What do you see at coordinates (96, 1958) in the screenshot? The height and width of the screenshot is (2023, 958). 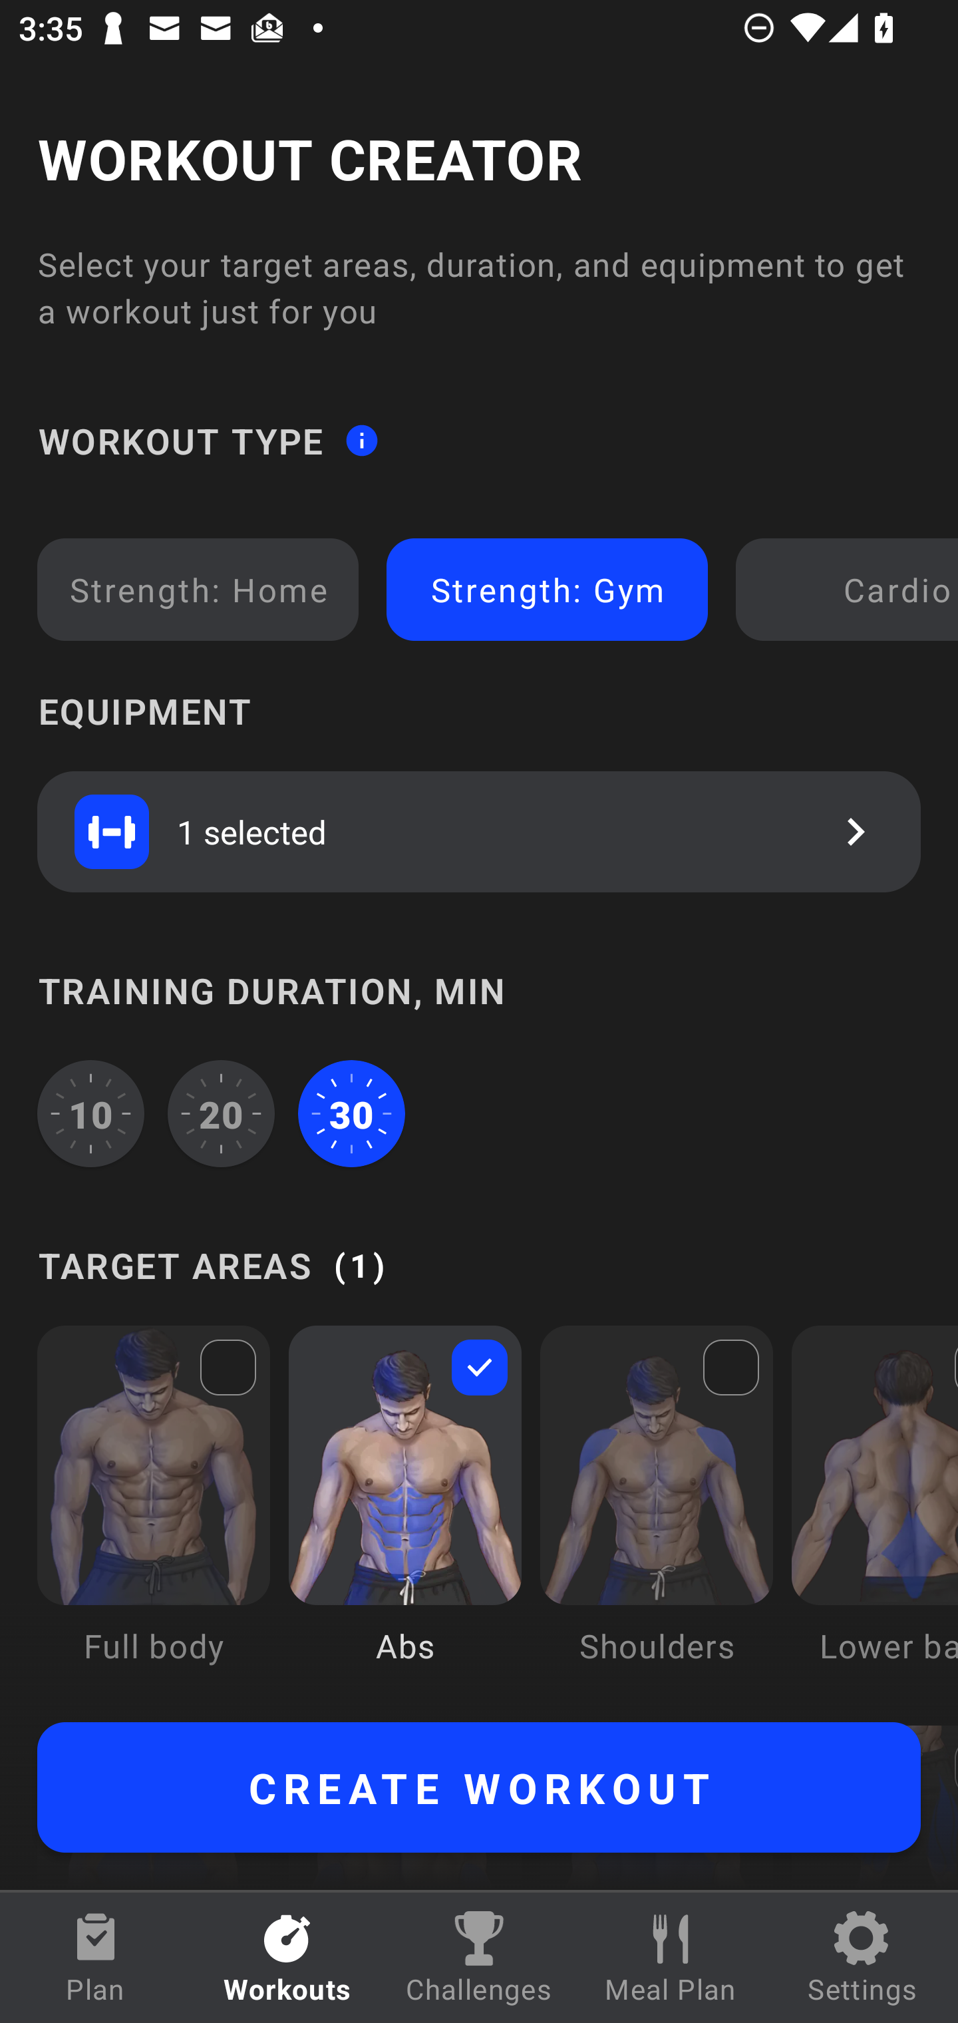 I see ` Plan ` at bounding box center [96, 1958].